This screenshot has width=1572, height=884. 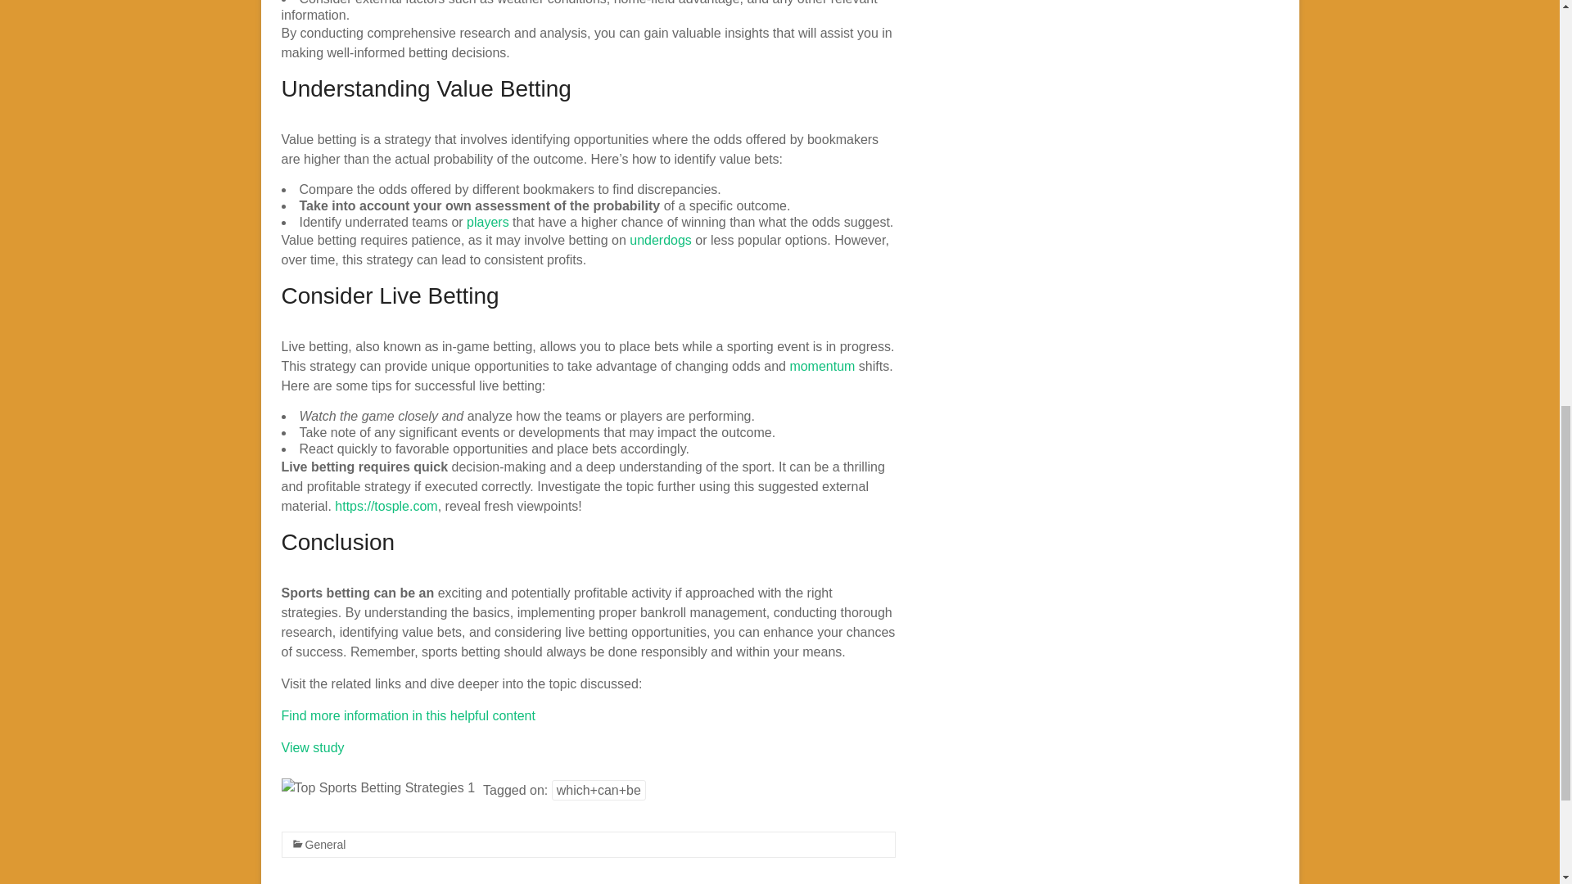 I want to click on View study, so click(x=313, y=748).